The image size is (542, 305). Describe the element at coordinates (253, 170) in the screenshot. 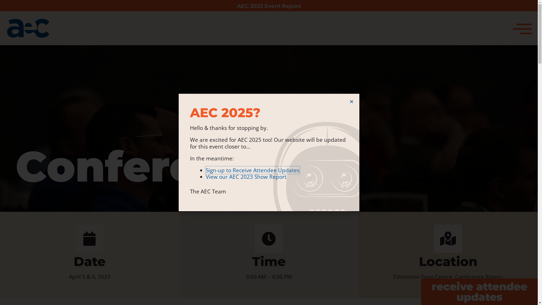

I see `Sign-up to Receive Attendee Updates` at that location.